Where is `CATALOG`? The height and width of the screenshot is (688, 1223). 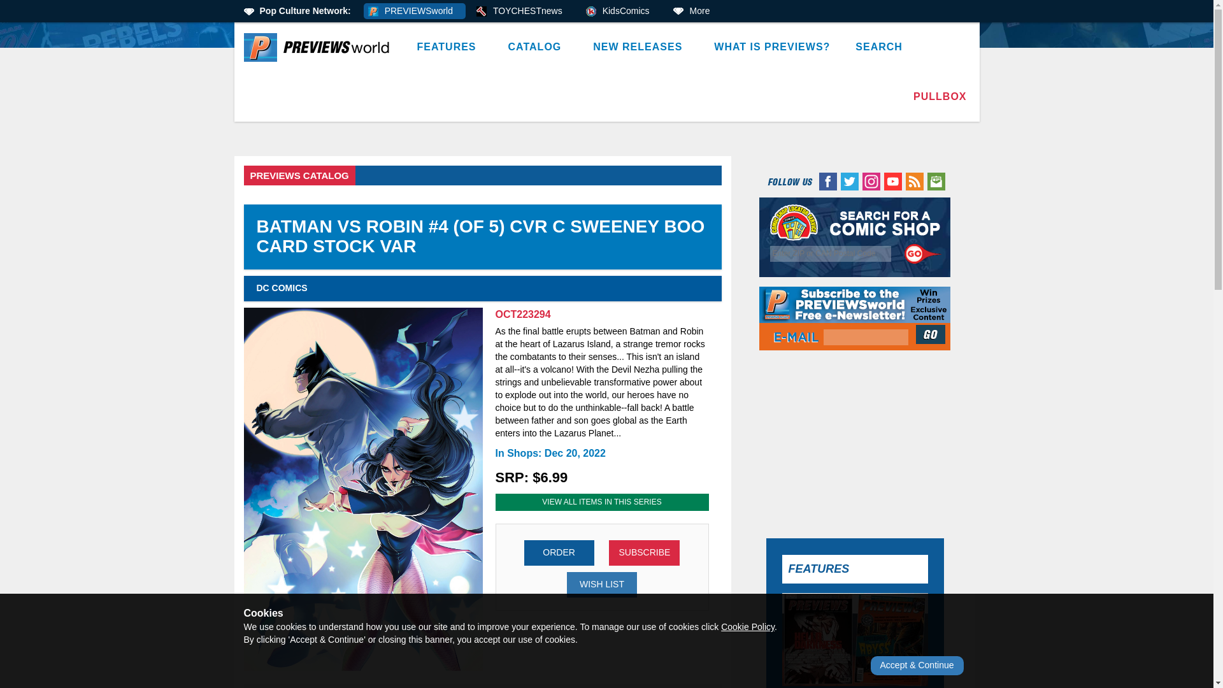
CATALOG is located at coordinates (538, 47).